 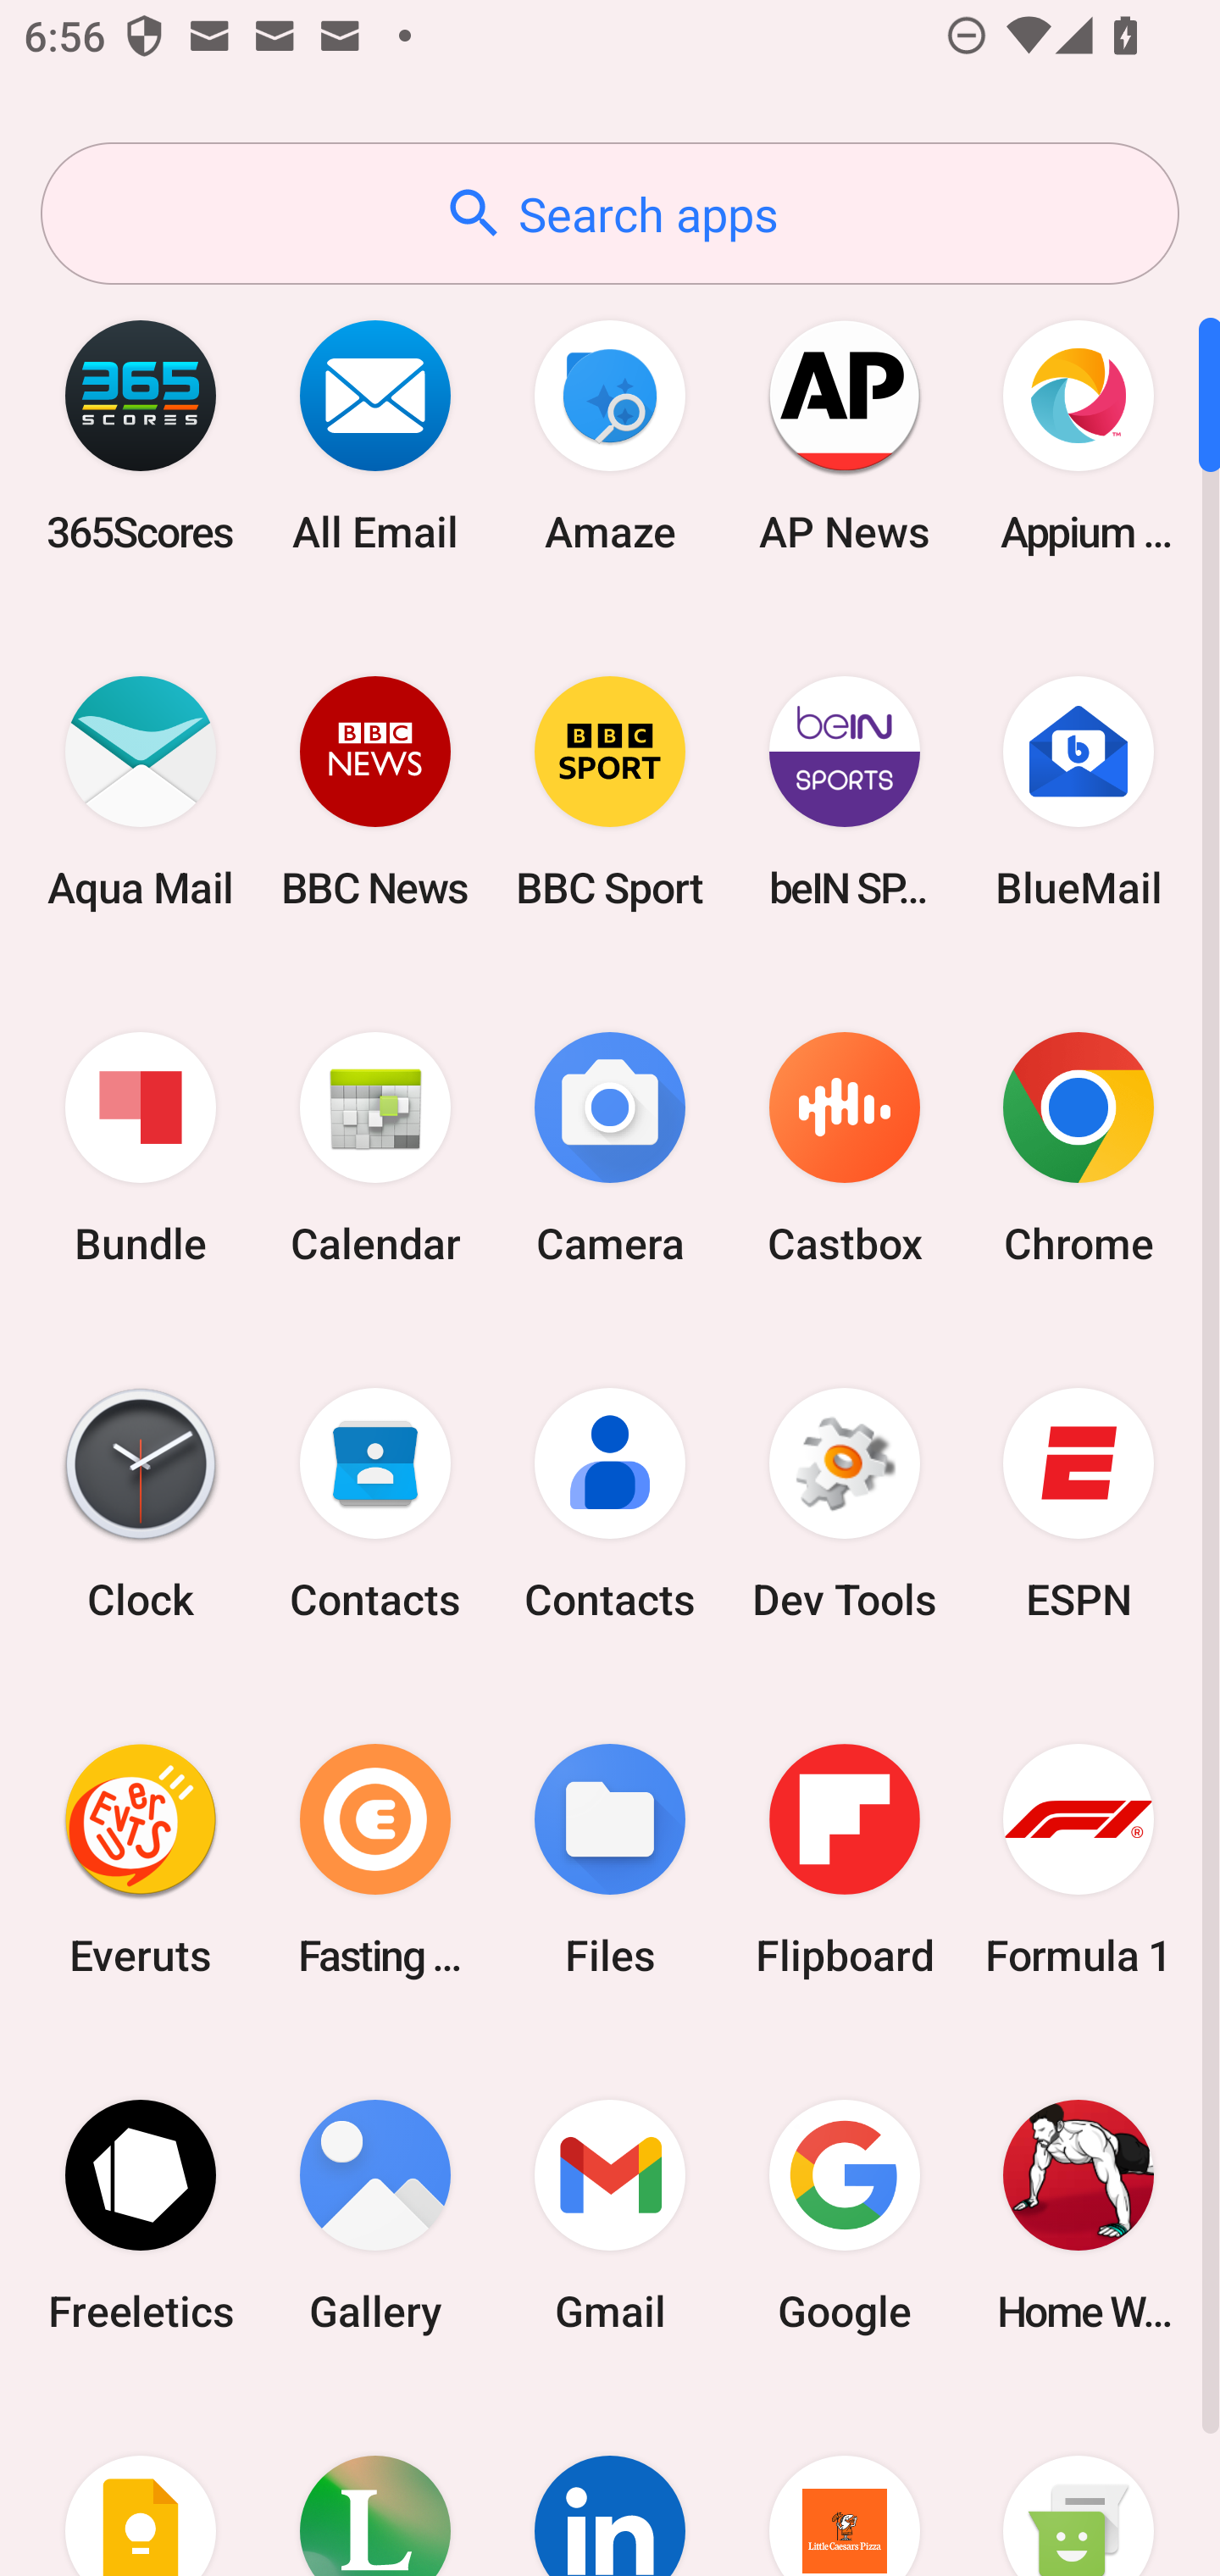 What do you see at coordinates (375, 1149) in the screenshot?
I see `Calendar` at bounding box center [375, 1149].